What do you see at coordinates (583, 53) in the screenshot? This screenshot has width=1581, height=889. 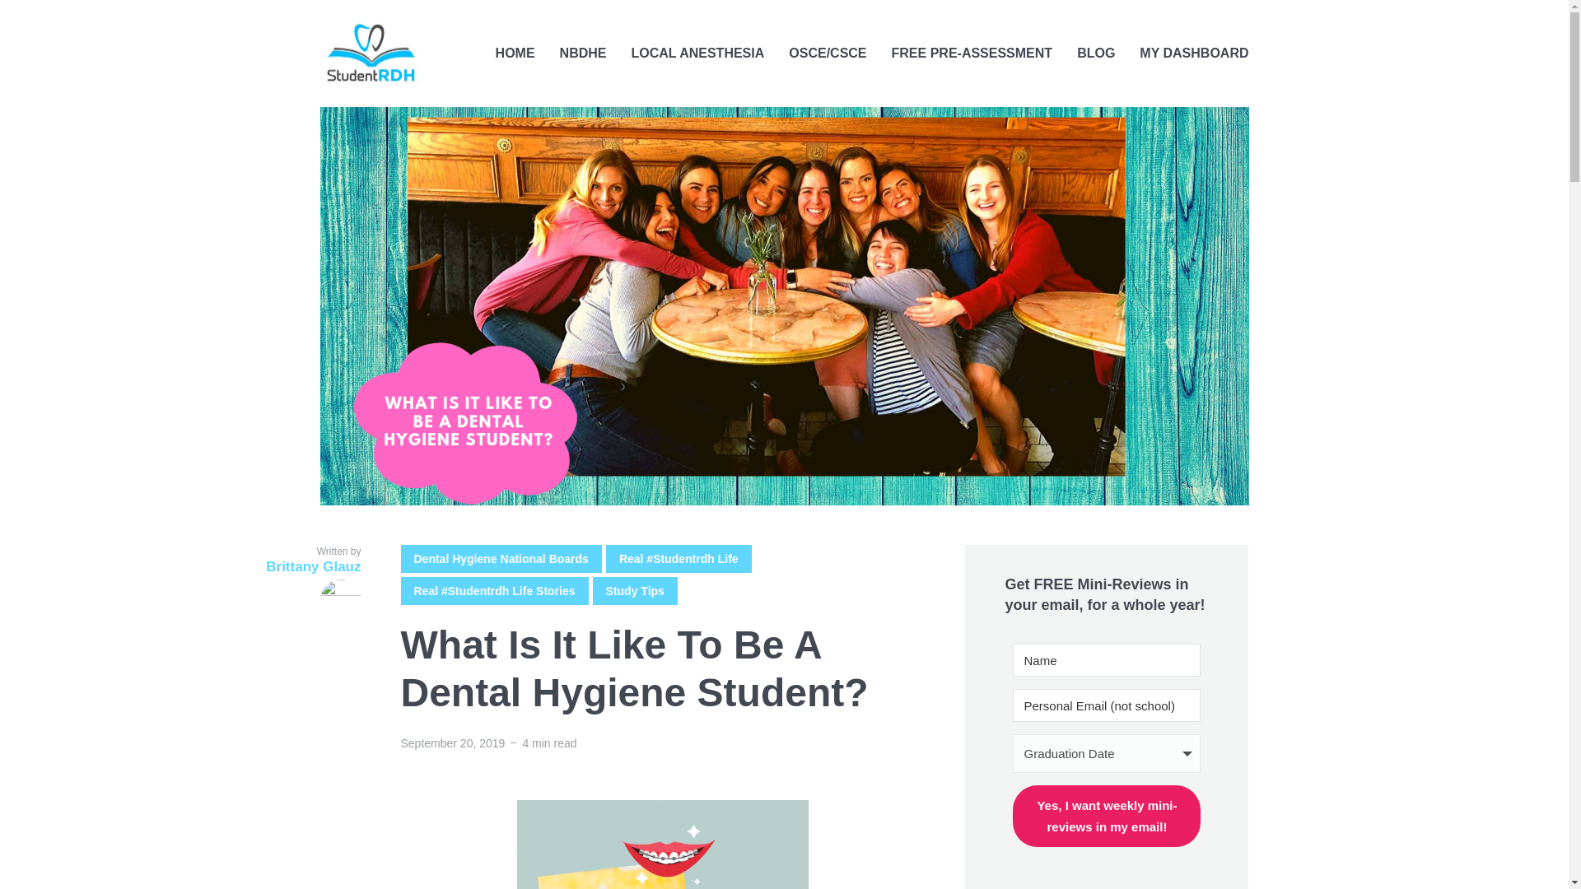 I see `NBDHE` at bounding box center [583, 53].